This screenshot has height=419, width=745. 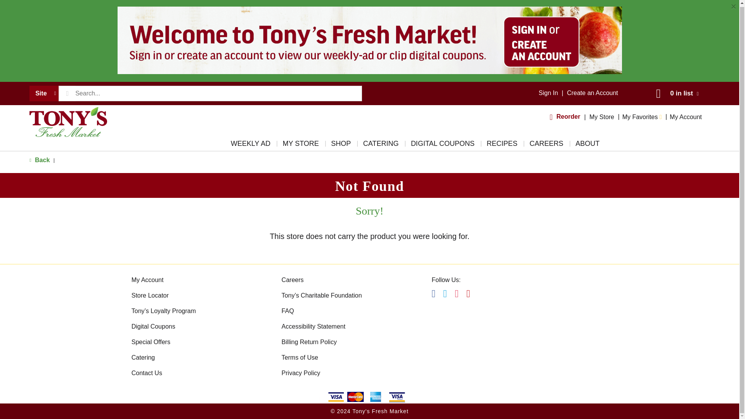 What do you see at coordinates (502, 145) in the screenshot?
I see `RECIPES` at bounding box center [502, 145].